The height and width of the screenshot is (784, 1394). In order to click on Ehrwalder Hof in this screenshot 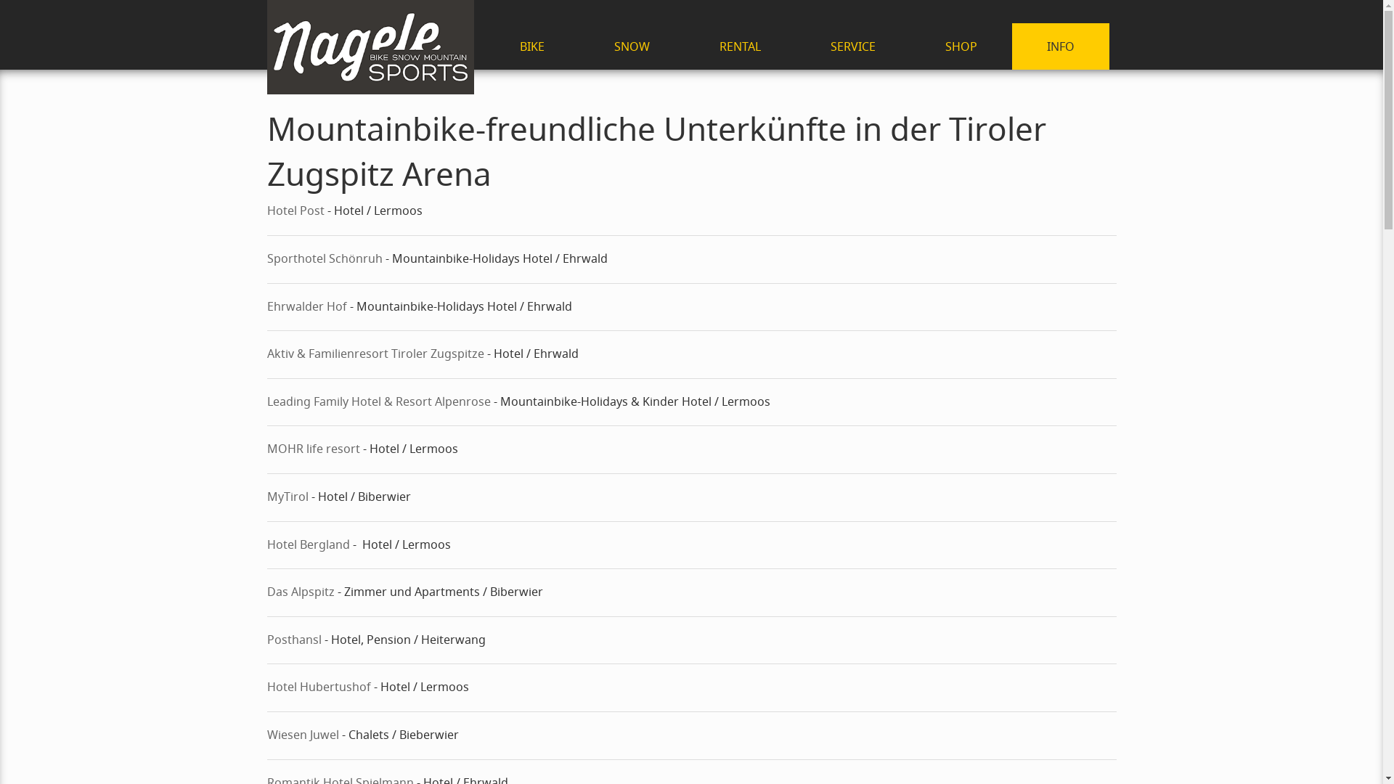, I will do `click(307, 306)`.